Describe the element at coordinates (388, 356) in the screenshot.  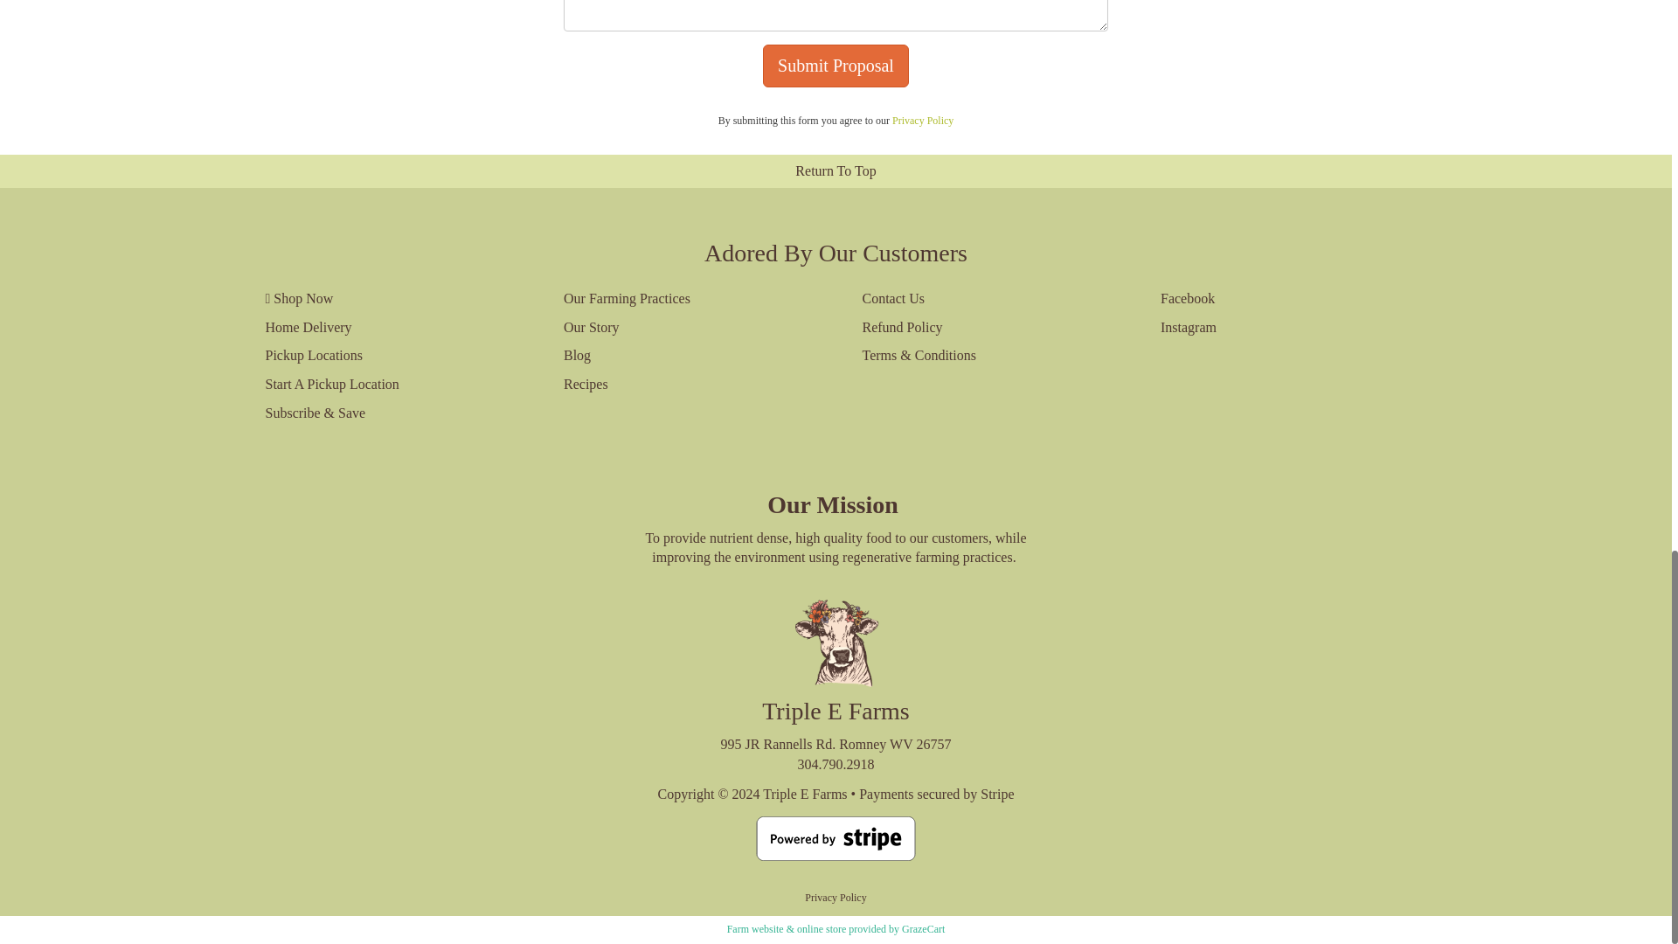
I see `Pickup Locations` at that location.